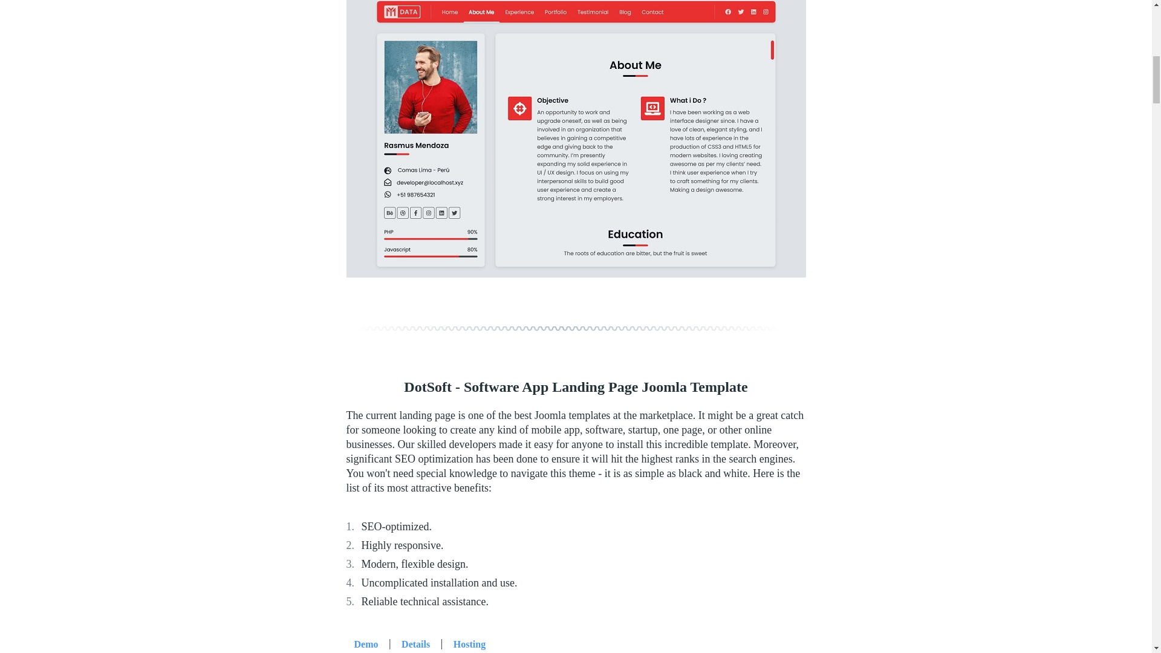  What do you see at coordinates (469, 643) in the screenshot?
I see `Hosting` at bounding box center [469, 643].